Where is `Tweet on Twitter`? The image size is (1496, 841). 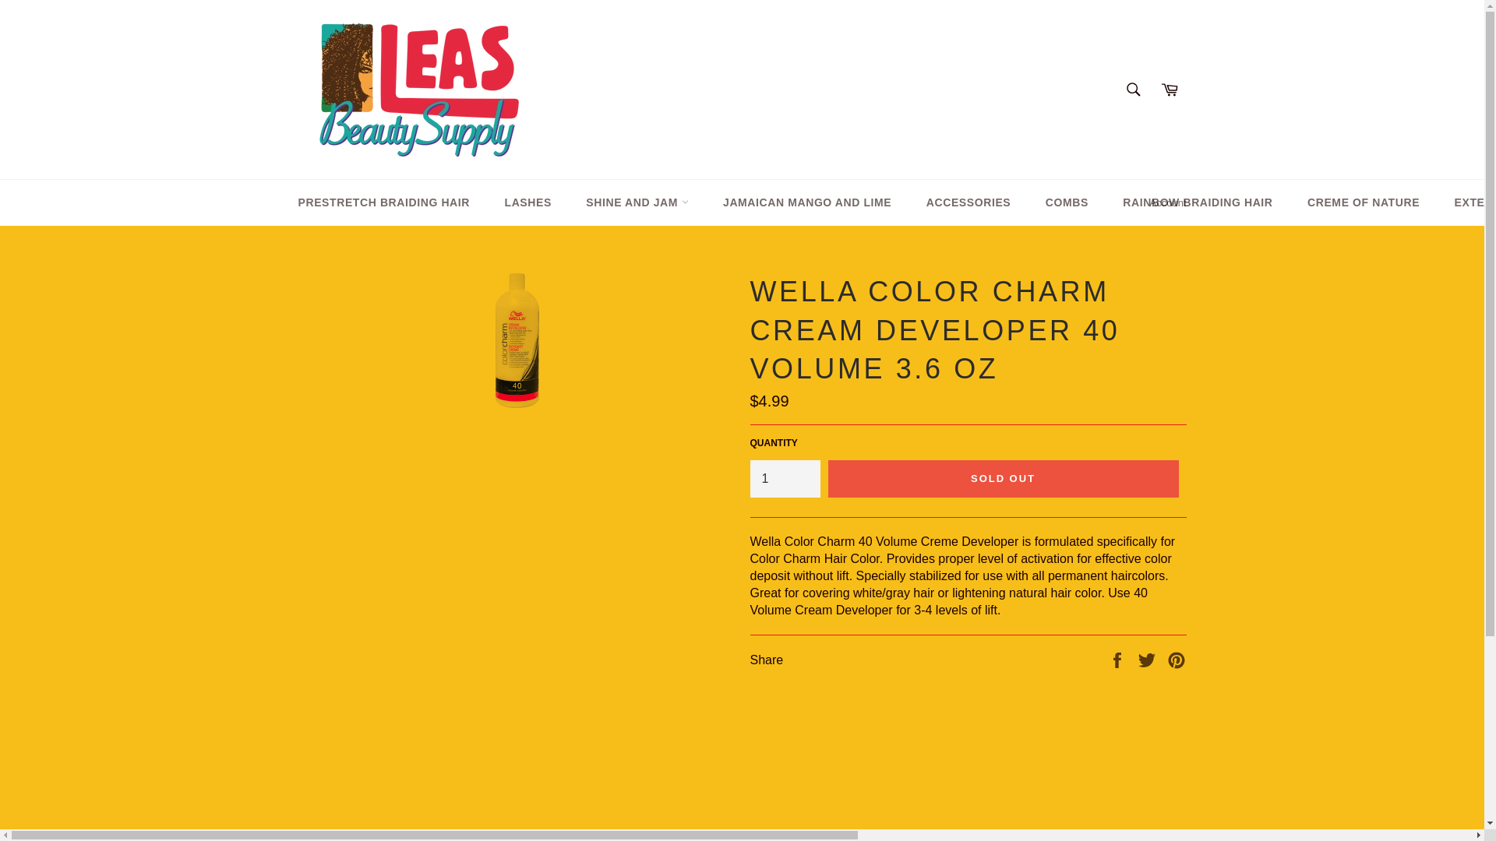 Tweet on Twitter is located at coordinates (1148, 659).